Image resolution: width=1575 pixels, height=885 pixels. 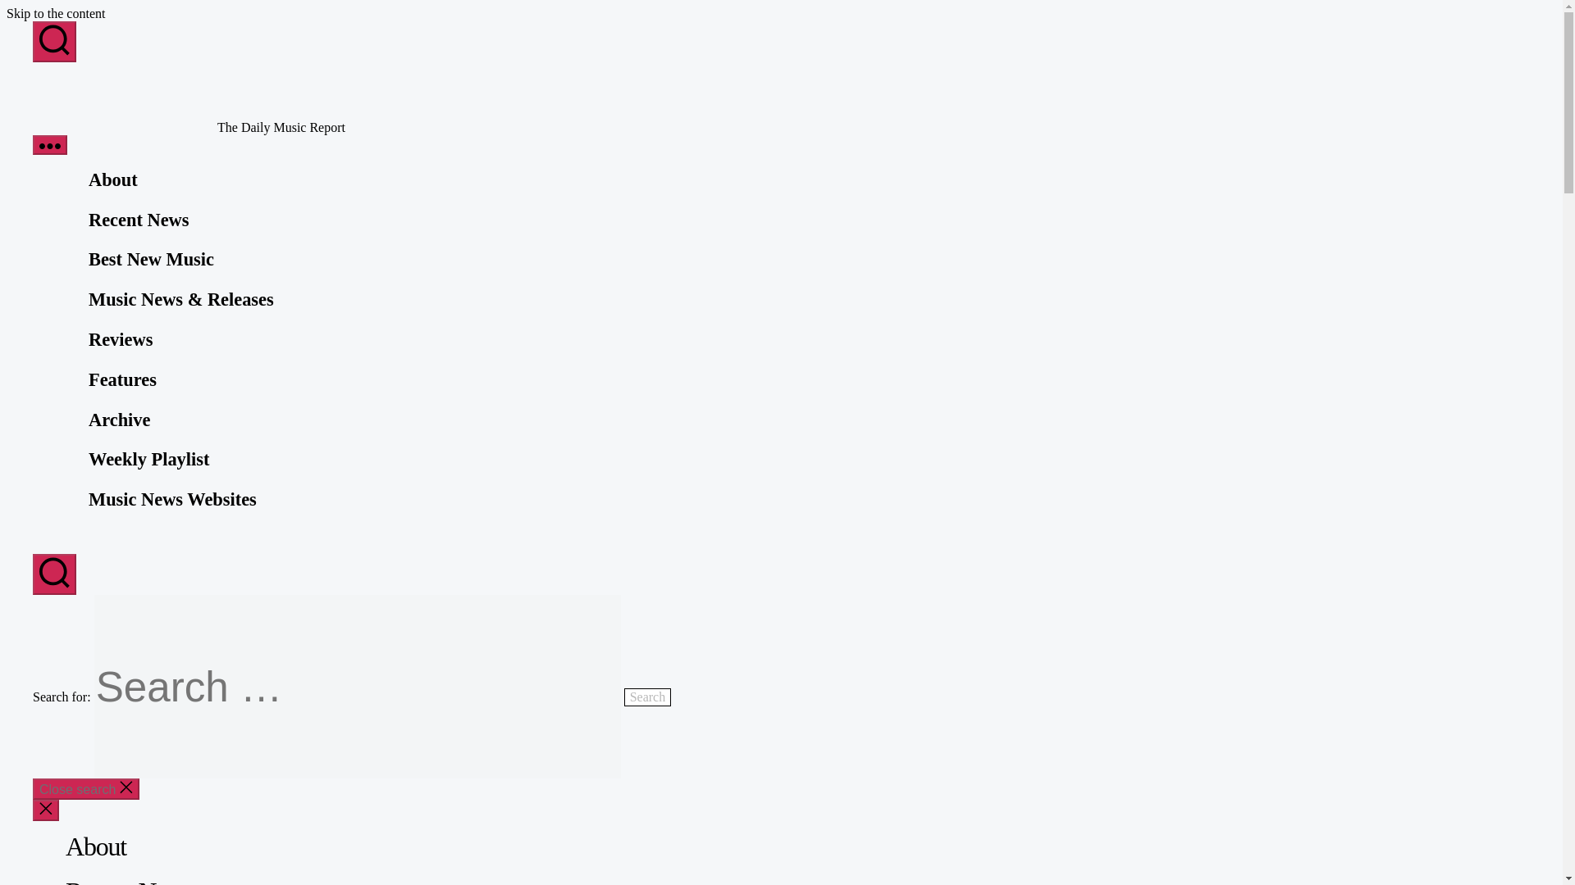 What do you see at coordinates (118, 420) in the screenshot?
I see `Archive` at bounding box center [118, 420].